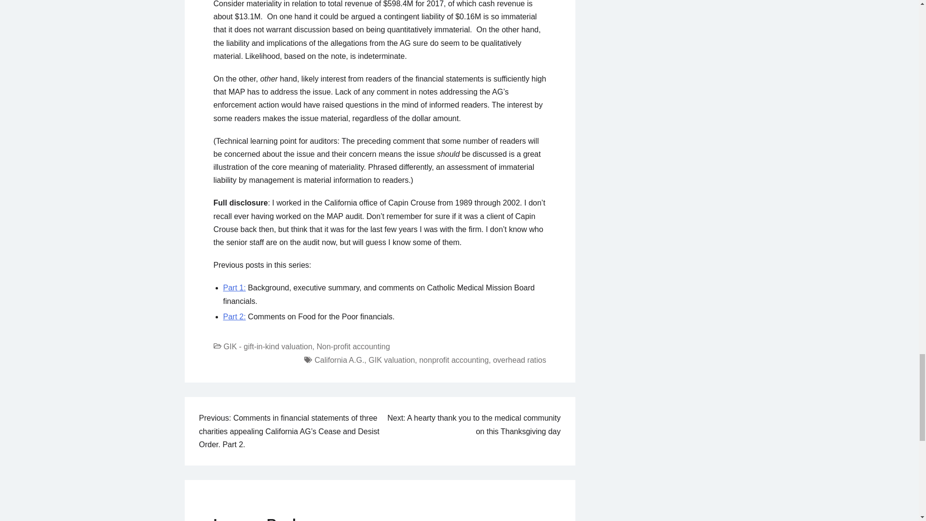 The image size is (926, 521). I want to click on Part 2:, so click(234, 316).